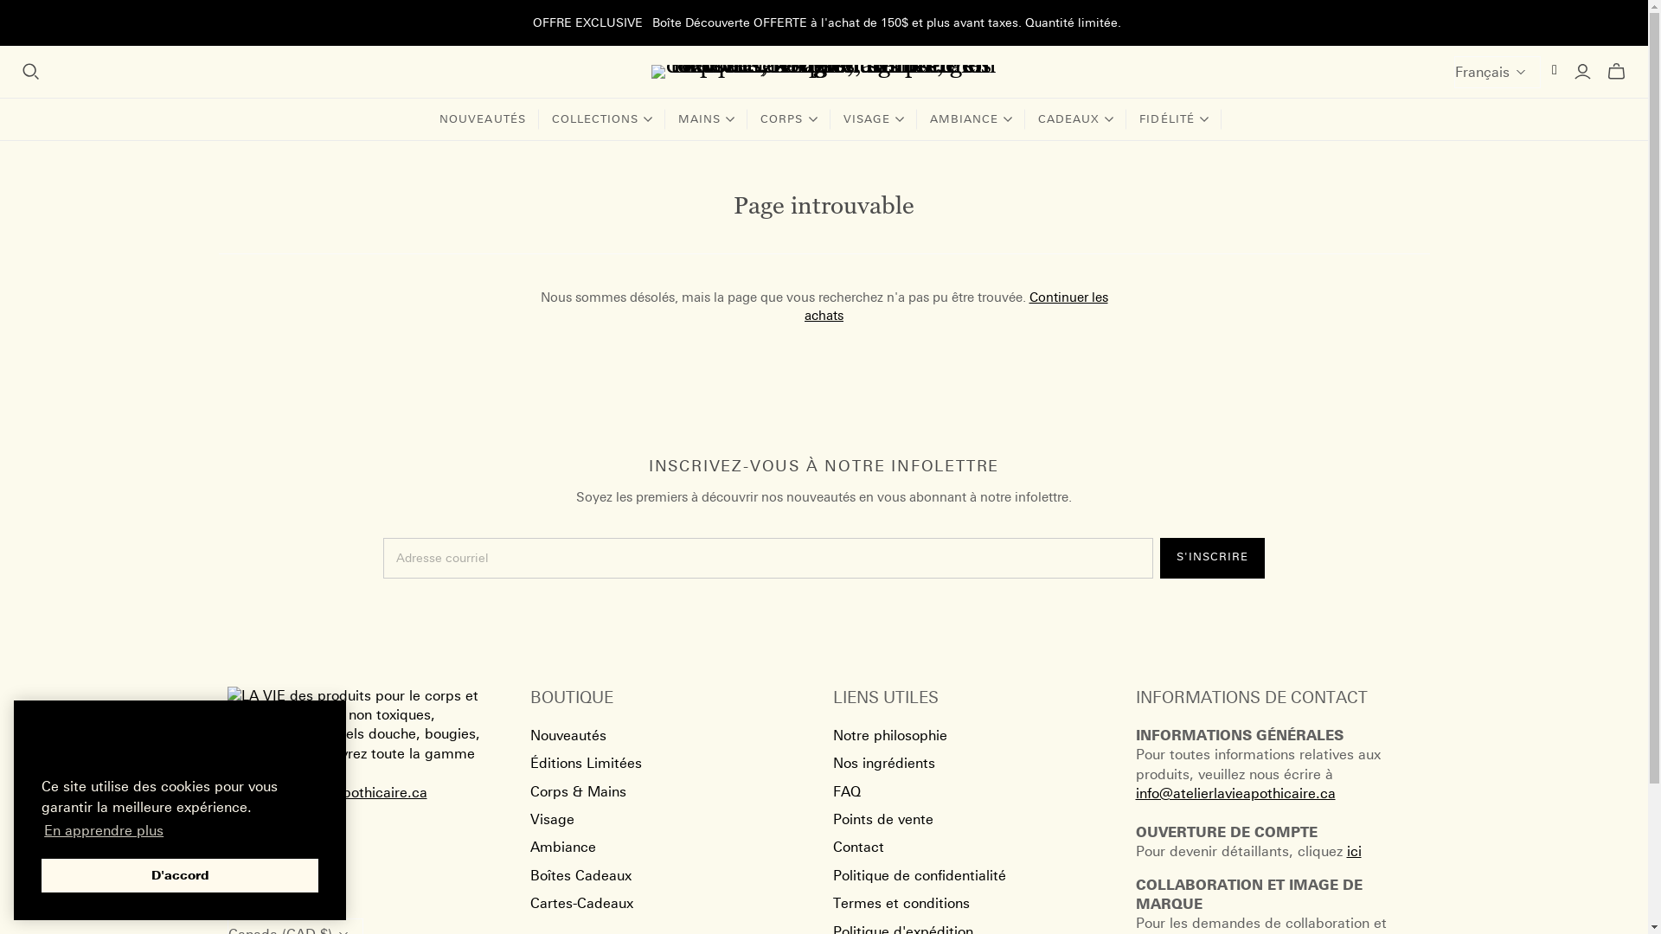 This screenshot has height=934, width=1661. I want to click on FAQ, so click(846, 792).